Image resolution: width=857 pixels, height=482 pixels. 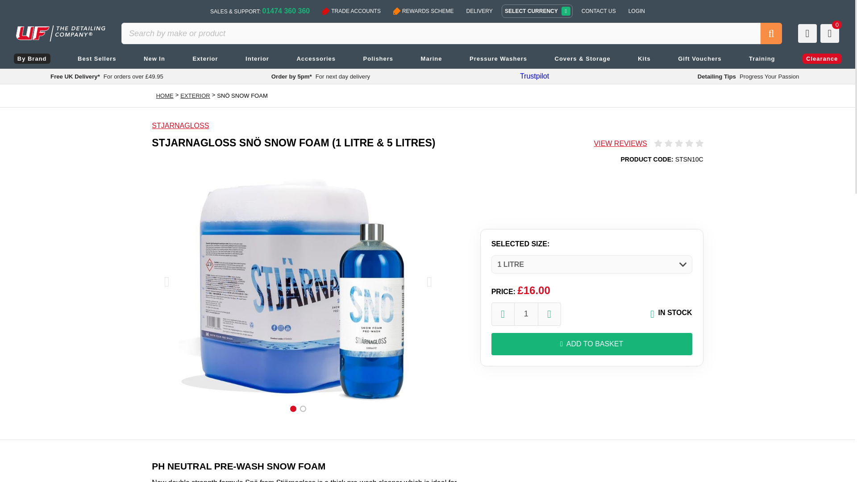 What do you see at coordinates (154, 58) in the screenshot?
I see `New In` at bounding box center [154, 58].